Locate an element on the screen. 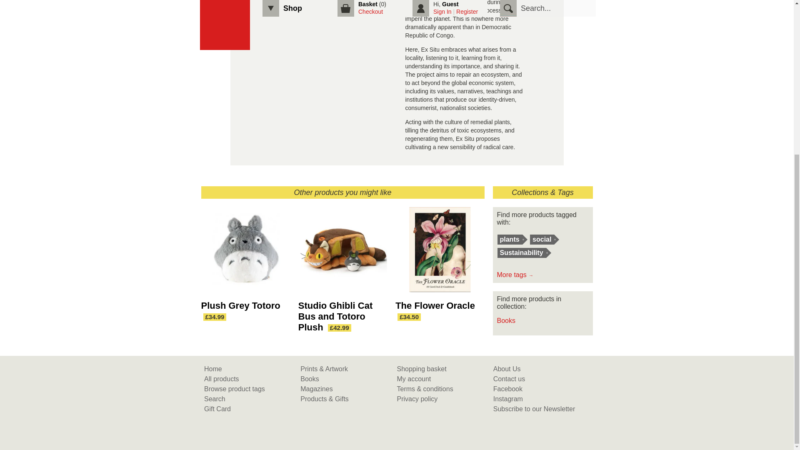  Sustainability is located at coordinates (522, 252).